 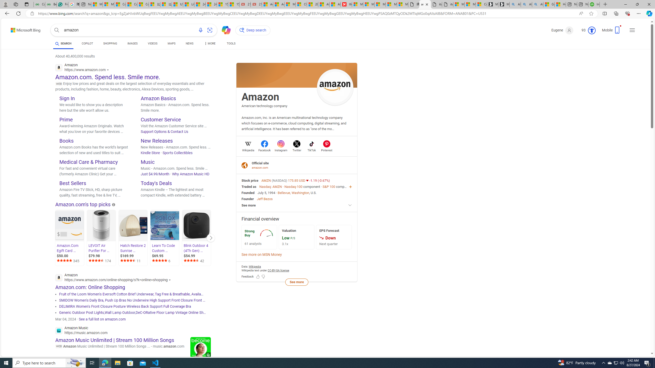 I want to click on Strong Buy 61 analysts, so click(x=259, y=237).